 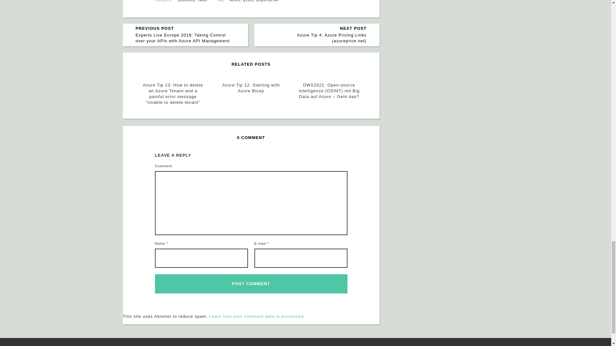 What do you see at coordinates (251, 88) in the screenshot?
I see `Azure Tip 12: Starting with Azure Bicep` at bounding box center [251, 88].